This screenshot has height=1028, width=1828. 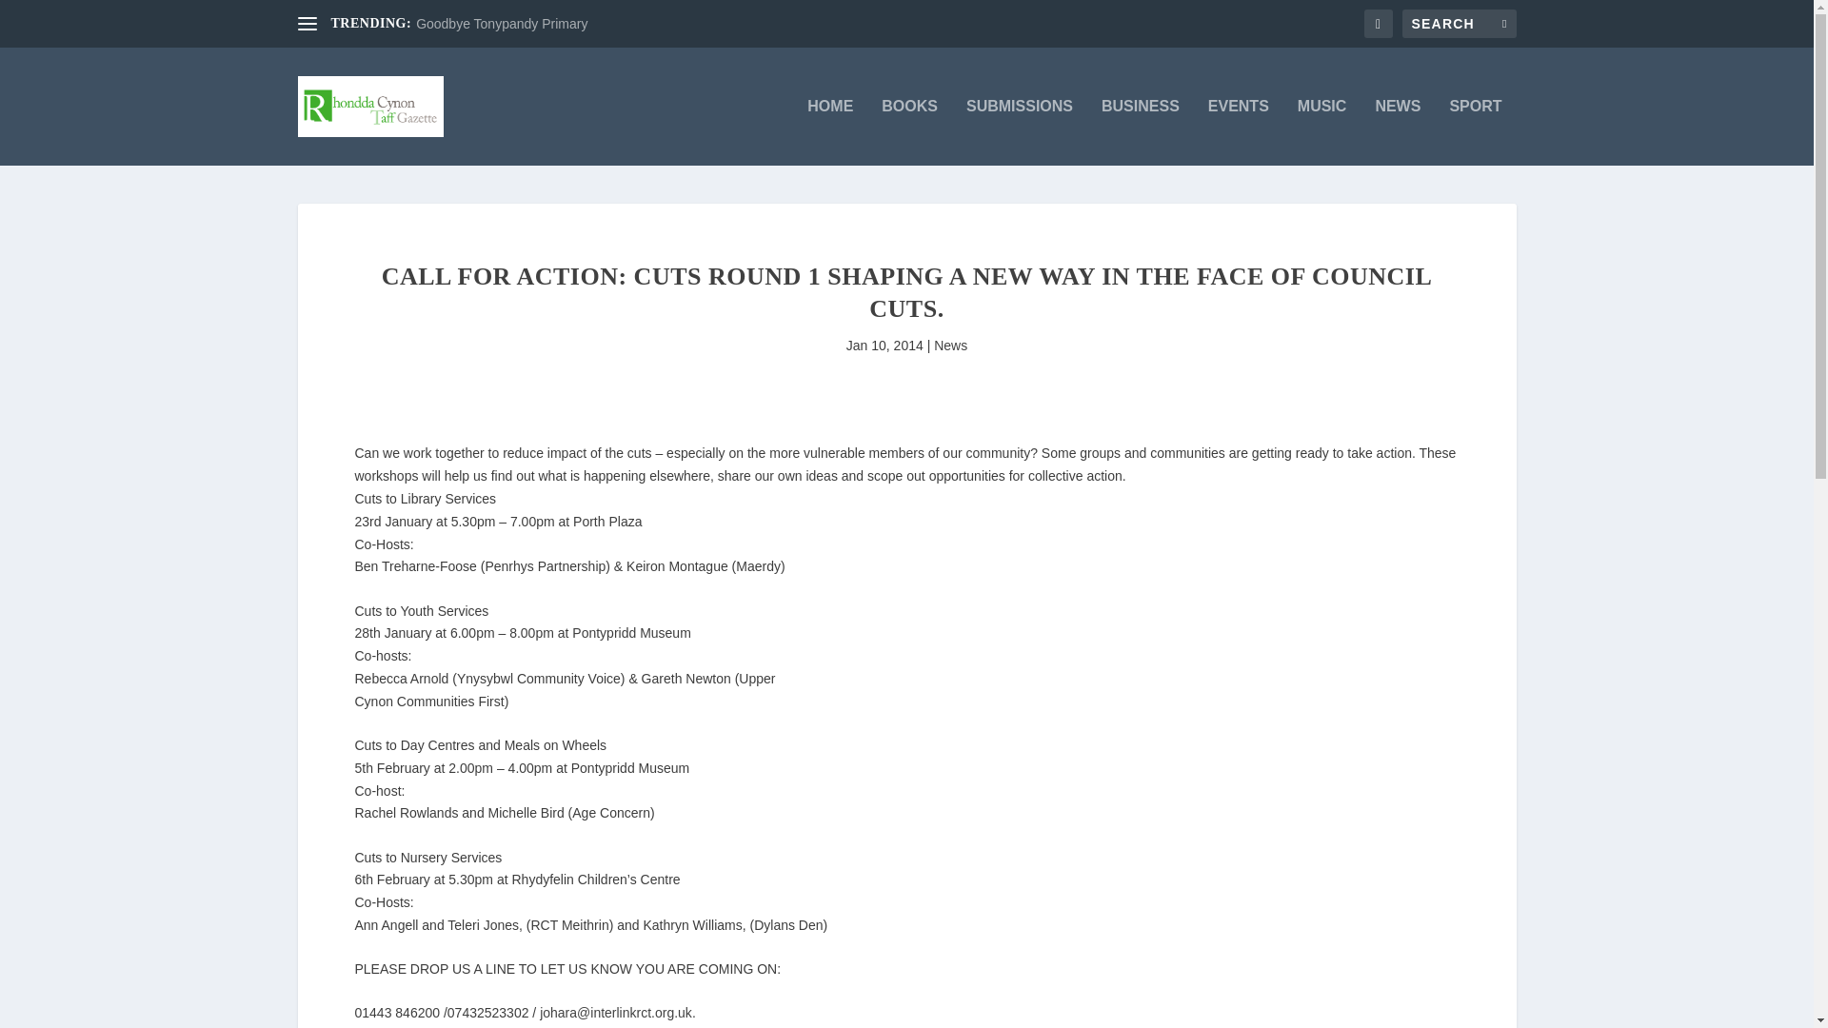 What do you see at coordinates (501, 24) in the screenshot?
I see `Goodbye Tonypandy Primary` at bounding box center [501, 24].